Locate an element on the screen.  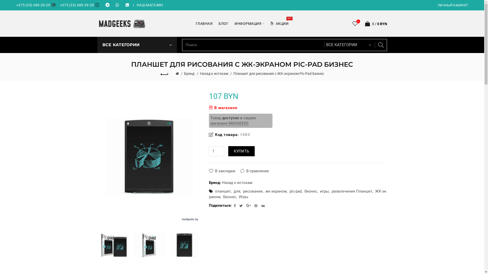
0 is located at coordinates (355, 24).